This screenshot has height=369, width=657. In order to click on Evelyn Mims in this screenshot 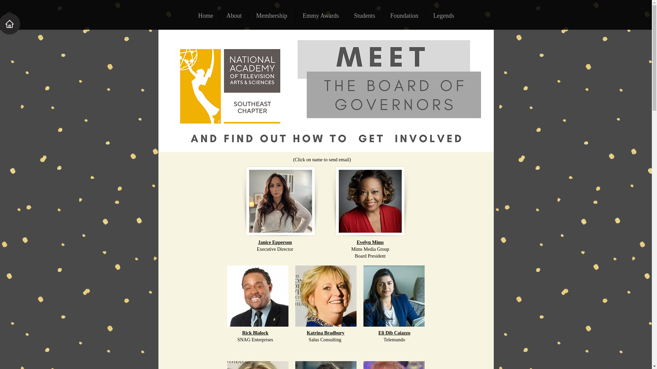, I will do `click(370, 243)`.